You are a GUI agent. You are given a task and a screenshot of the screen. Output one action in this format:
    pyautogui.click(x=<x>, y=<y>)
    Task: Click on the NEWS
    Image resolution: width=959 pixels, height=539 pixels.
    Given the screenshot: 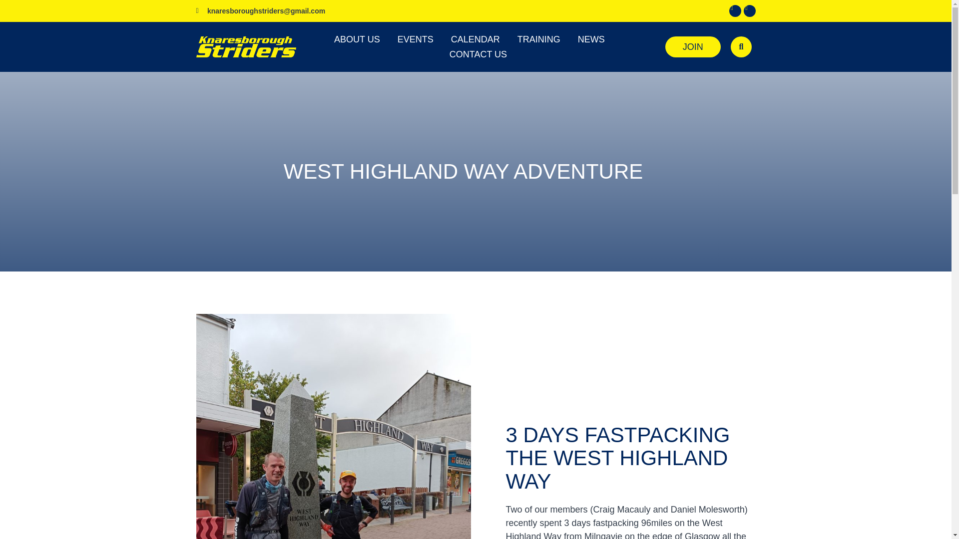 What is the action you would take?
    pyautogui.click(x=591, y=39)
    